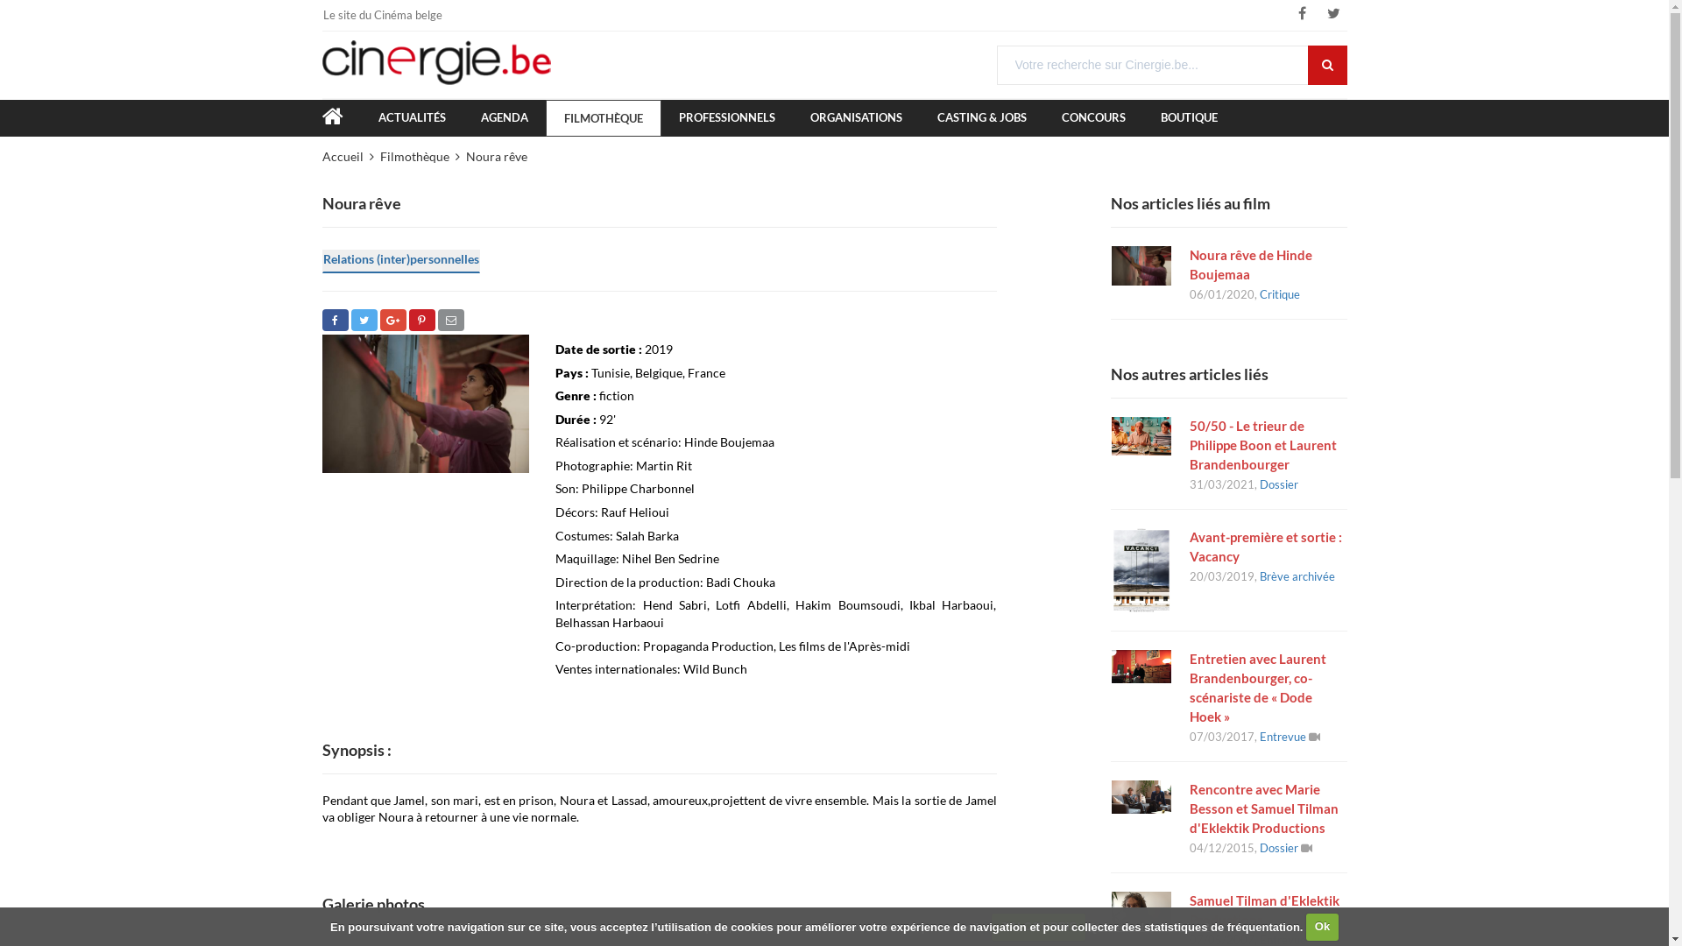 Image resolution: width=1682 pixels, height=946 pixels. I want to click on Entrevue, so click(1283, 737).